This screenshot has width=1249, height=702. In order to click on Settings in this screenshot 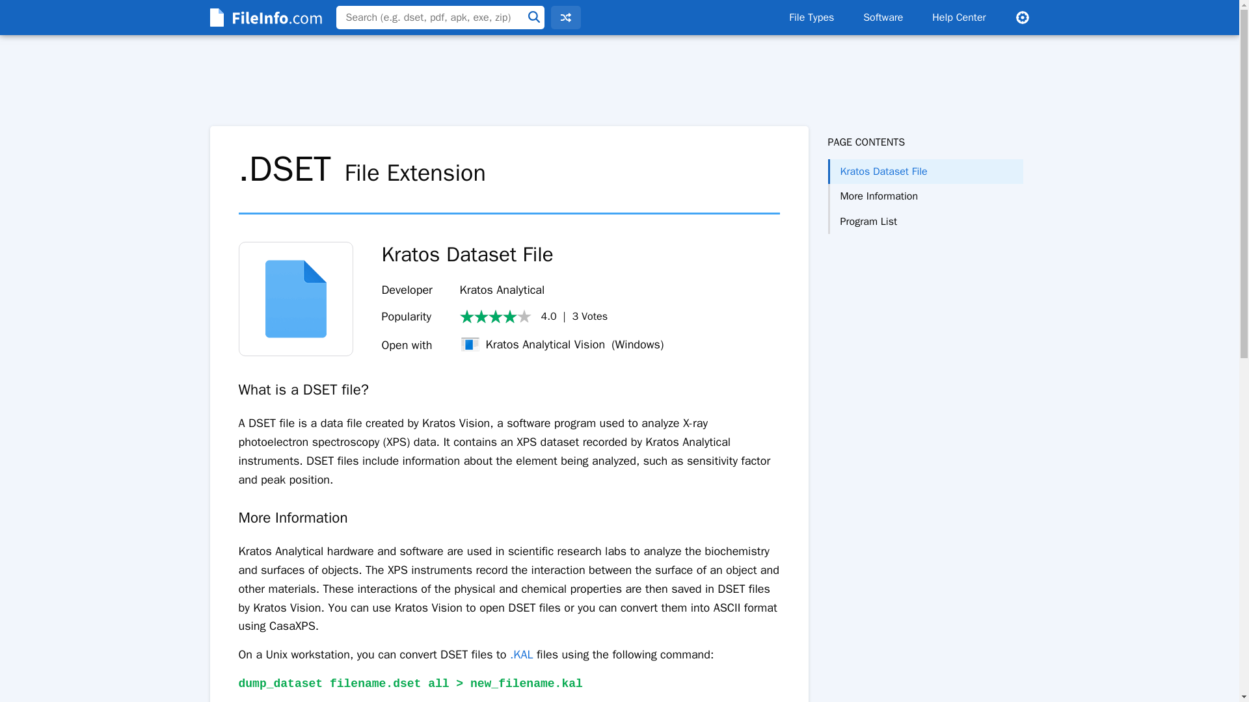, I will do `click(1021, 18)`.